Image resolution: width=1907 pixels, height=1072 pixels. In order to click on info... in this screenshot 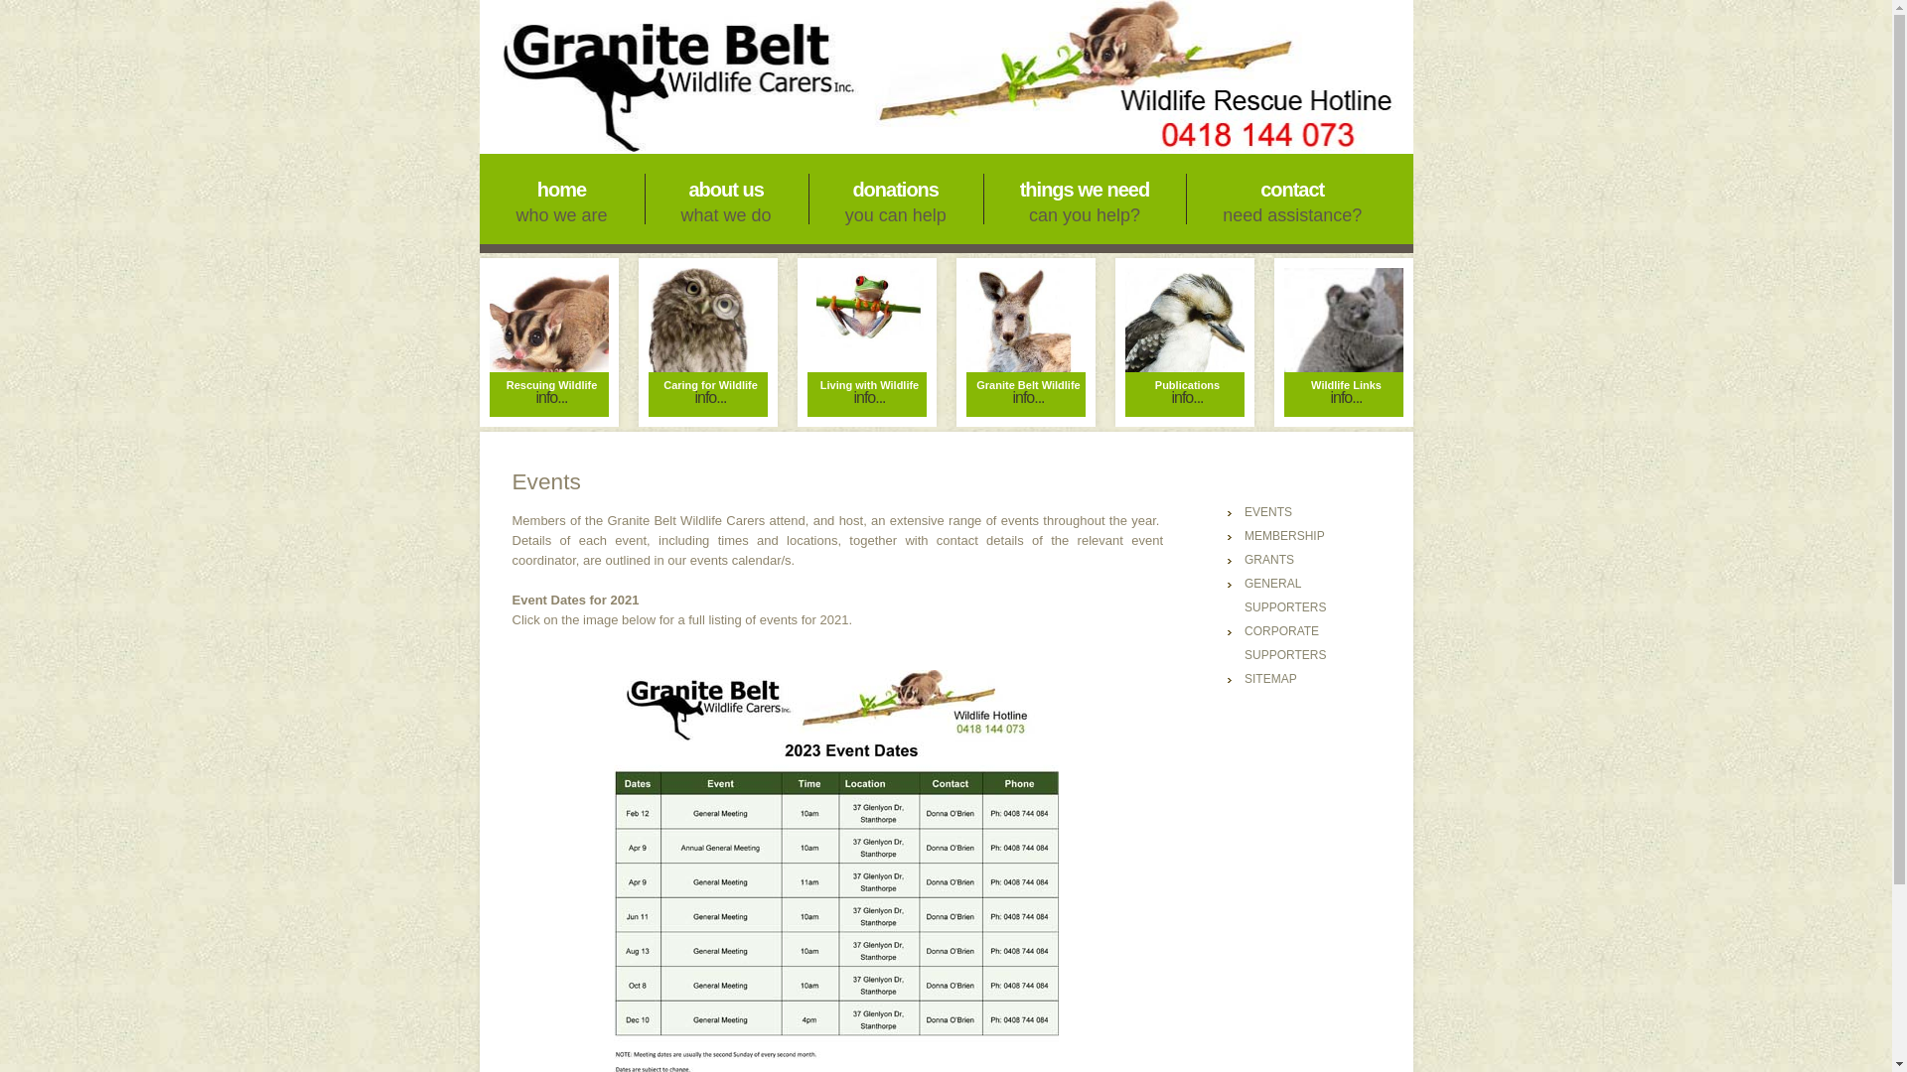, I will do `click(881, 397)`.